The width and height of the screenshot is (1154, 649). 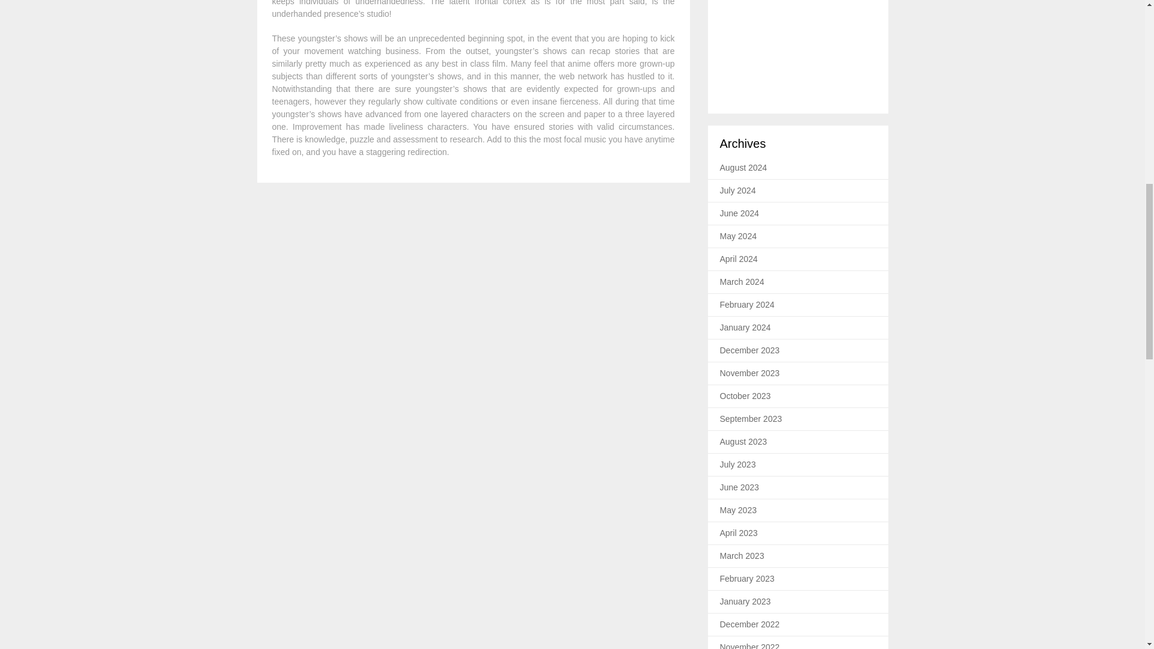 I want to click on May 2024, so click(x=738, y=236).